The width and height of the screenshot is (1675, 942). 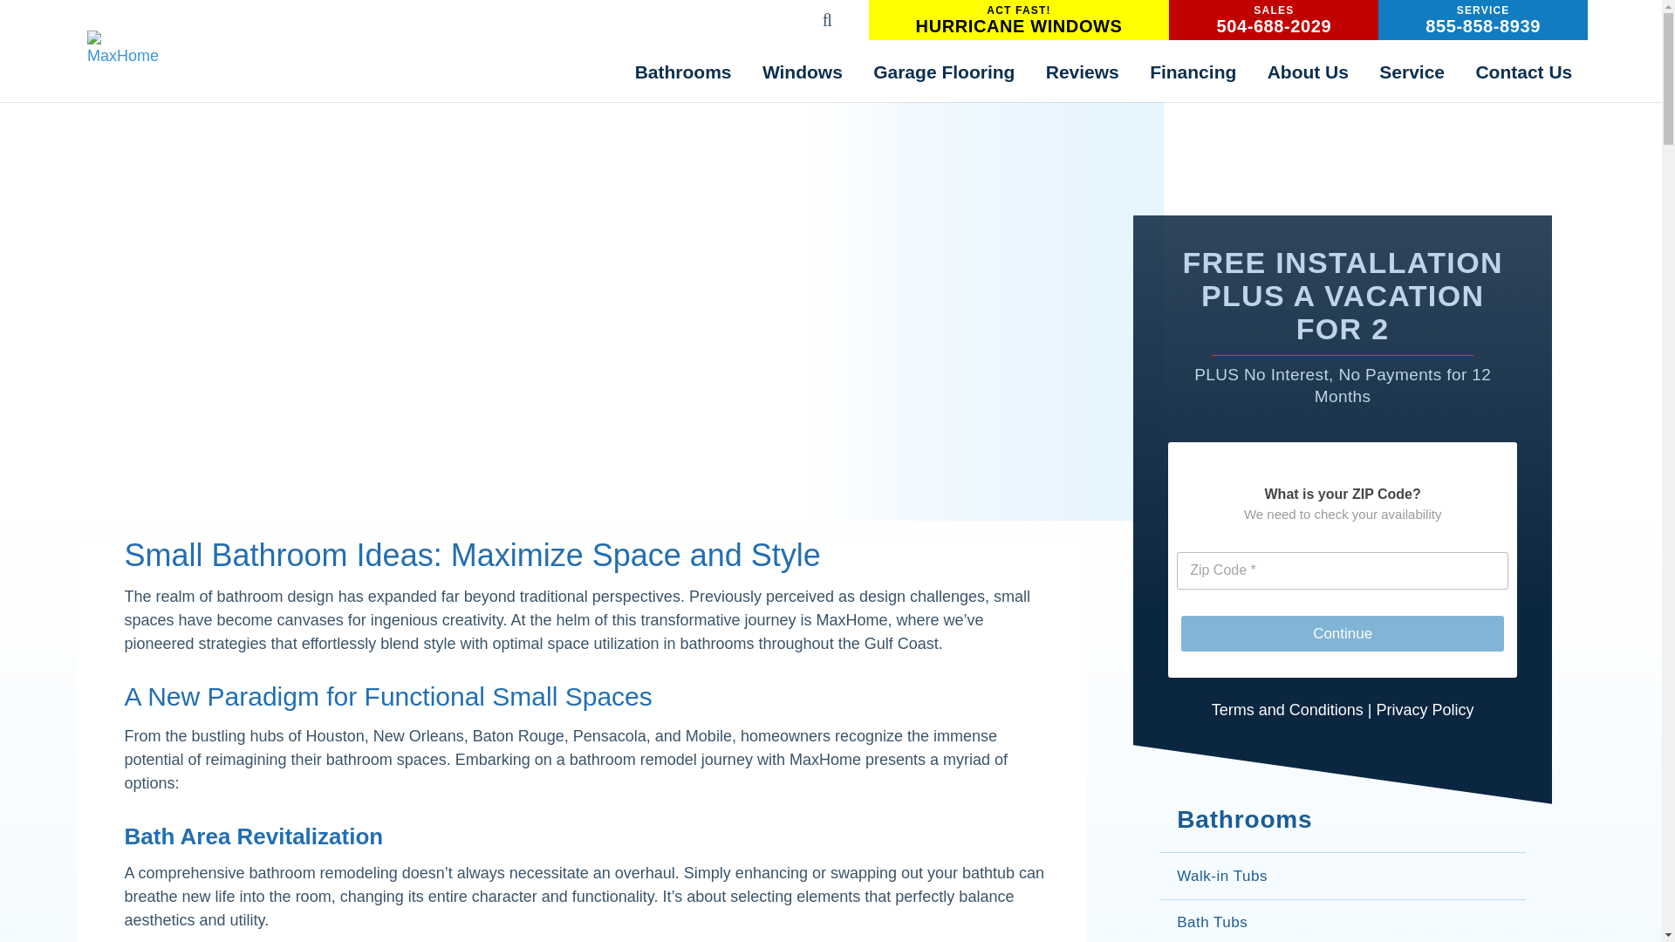 I want to click on Windows, so click(x=122, y=49).